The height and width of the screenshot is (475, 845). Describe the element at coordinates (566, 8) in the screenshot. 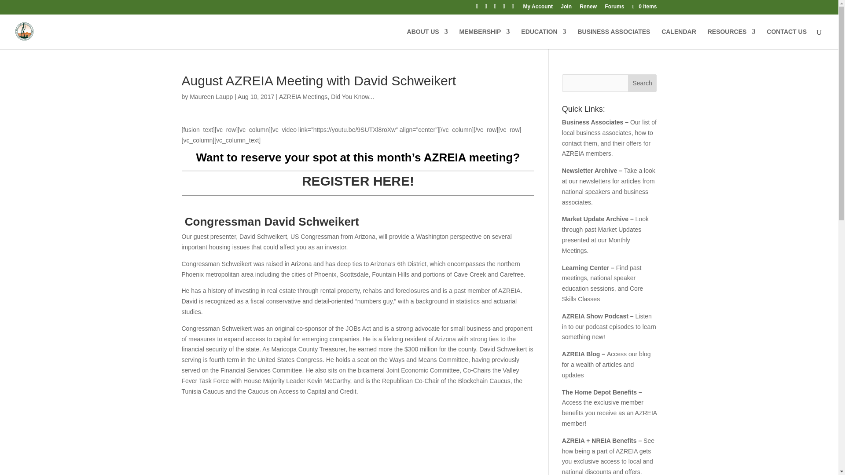

I see `Join` at that location.